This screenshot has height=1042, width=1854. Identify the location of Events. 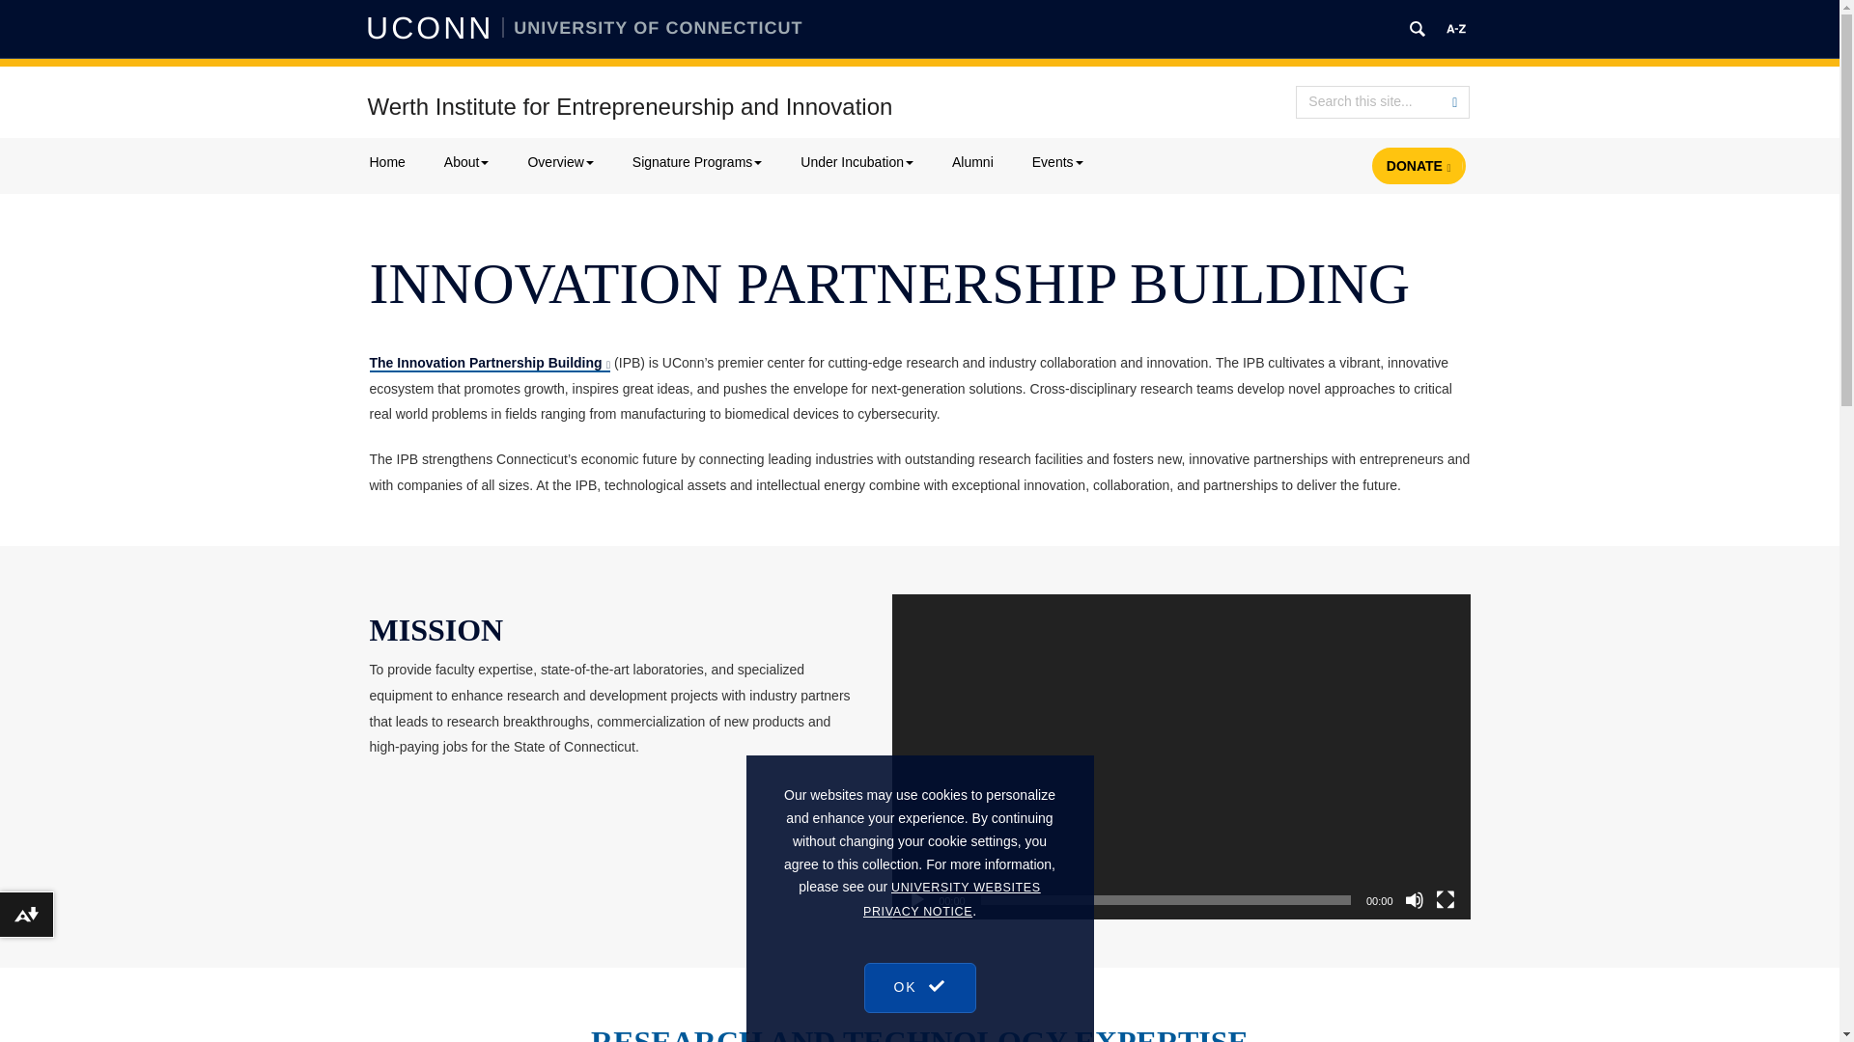
(1057, 162).